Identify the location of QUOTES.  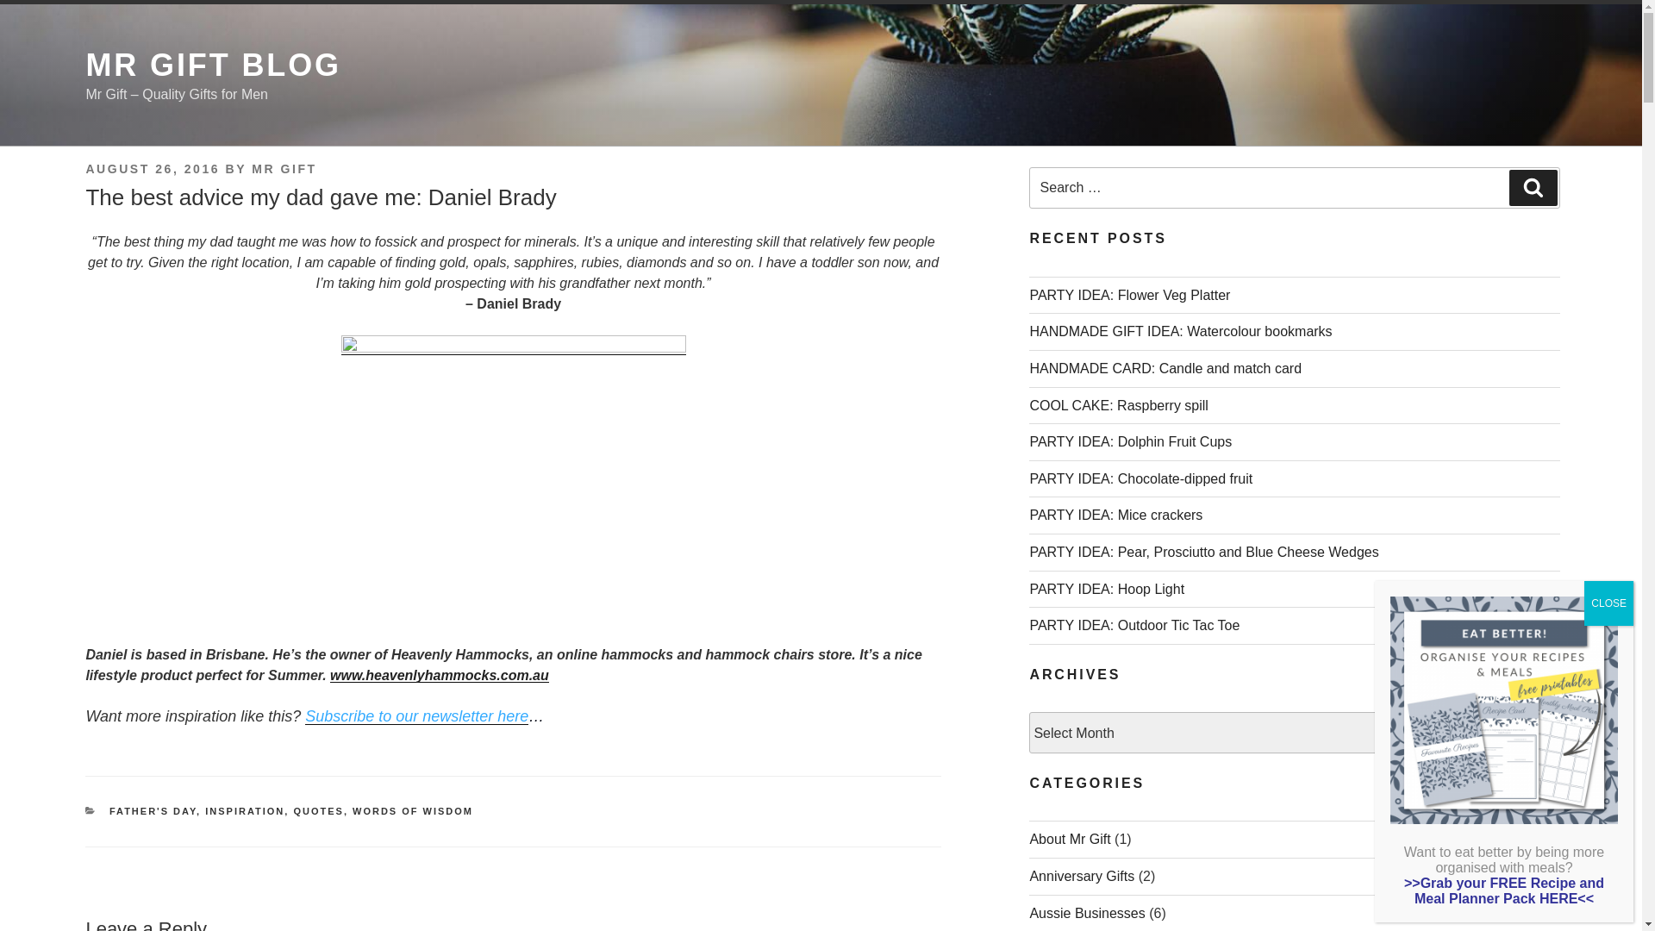
(318, 811).